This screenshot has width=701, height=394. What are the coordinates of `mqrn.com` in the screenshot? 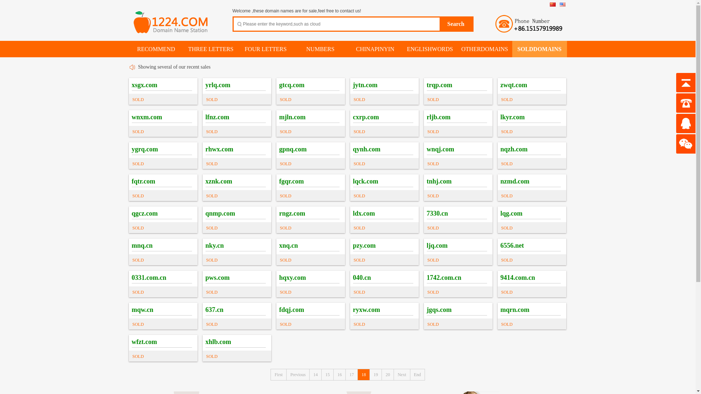 It's located at (515, 310).